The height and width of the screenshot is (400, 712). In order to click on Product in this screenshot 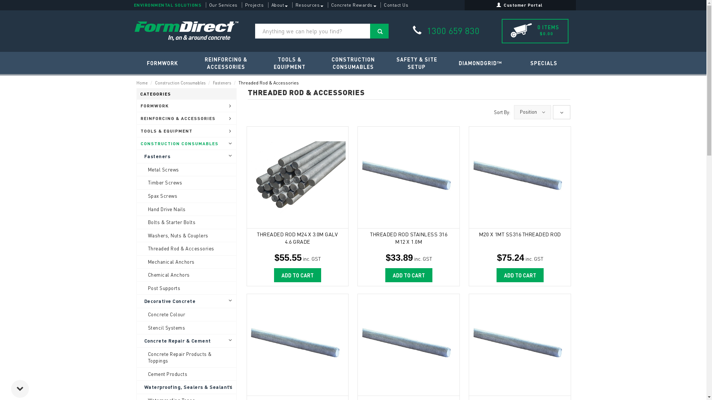, I will do `click(520, 344)`.